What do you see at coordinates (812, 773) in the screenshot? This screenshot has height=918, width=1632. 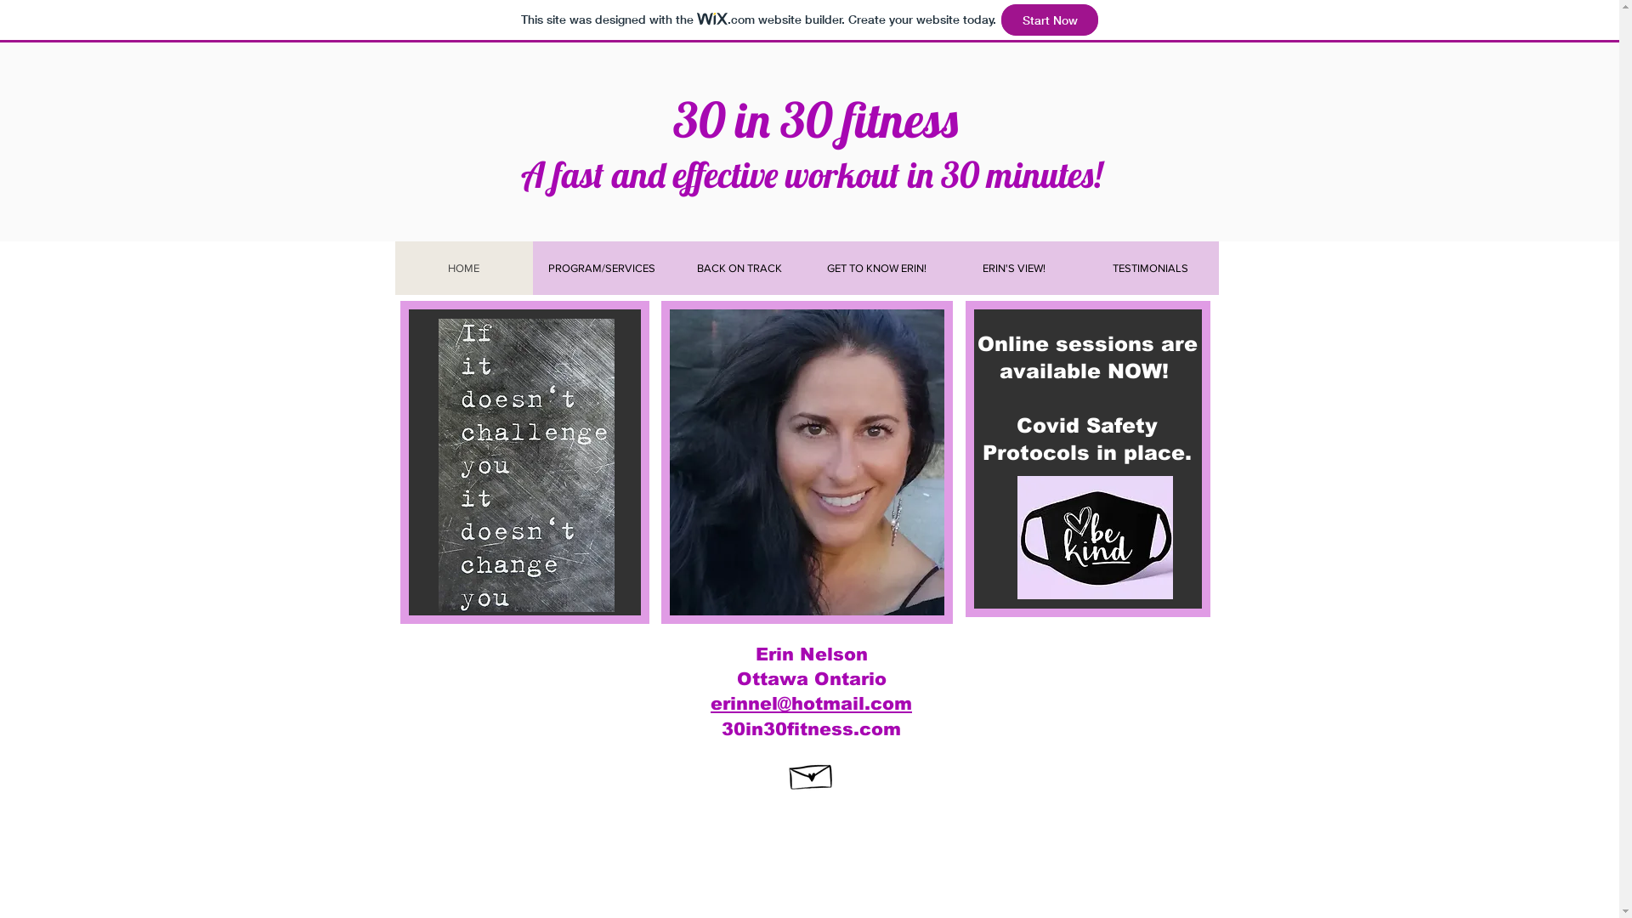 I see `Hand drawn envelope` at bounding box center [812, 773].